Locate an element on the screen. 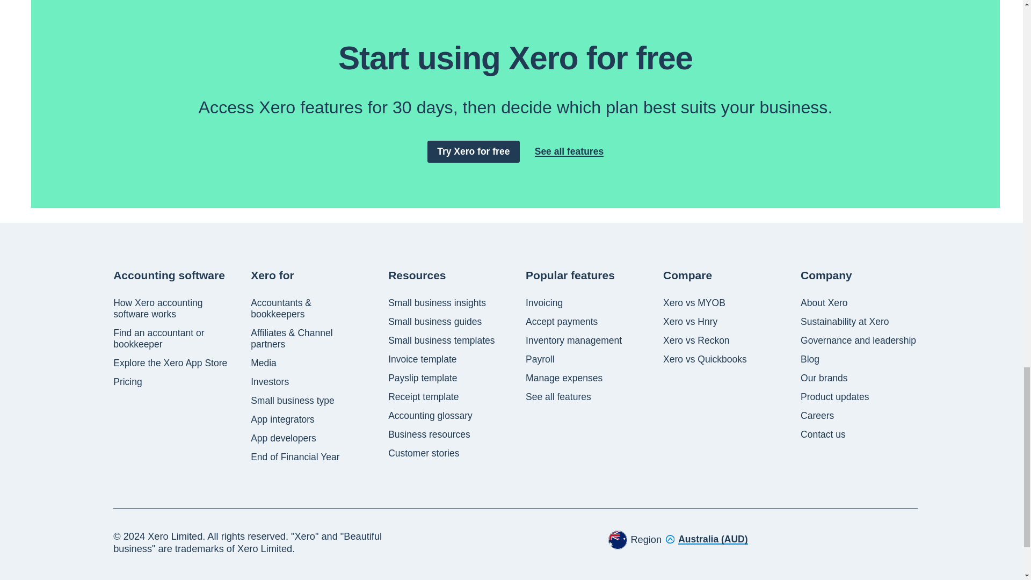 The width and height of the screenshot is (1031, 580). App developers is located at coordinates (284, 438).